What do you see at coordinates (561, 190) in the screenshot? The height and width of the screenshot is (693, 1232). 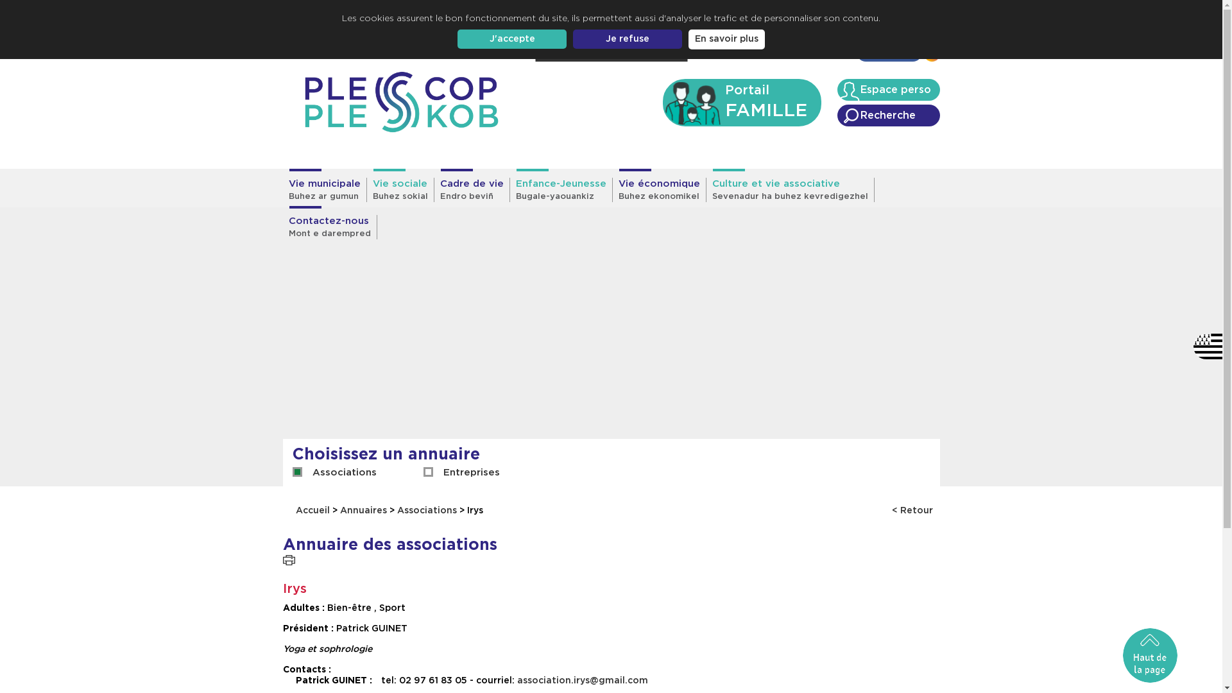 I see `Enfance-Jeunesse
Bugale-yaouankiz` at bounding box center [561, 190].